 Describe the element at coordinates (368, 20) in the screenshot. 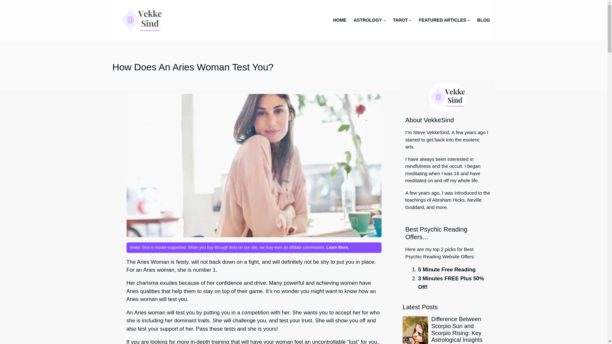

I see `ASTROLOGY` at that location.